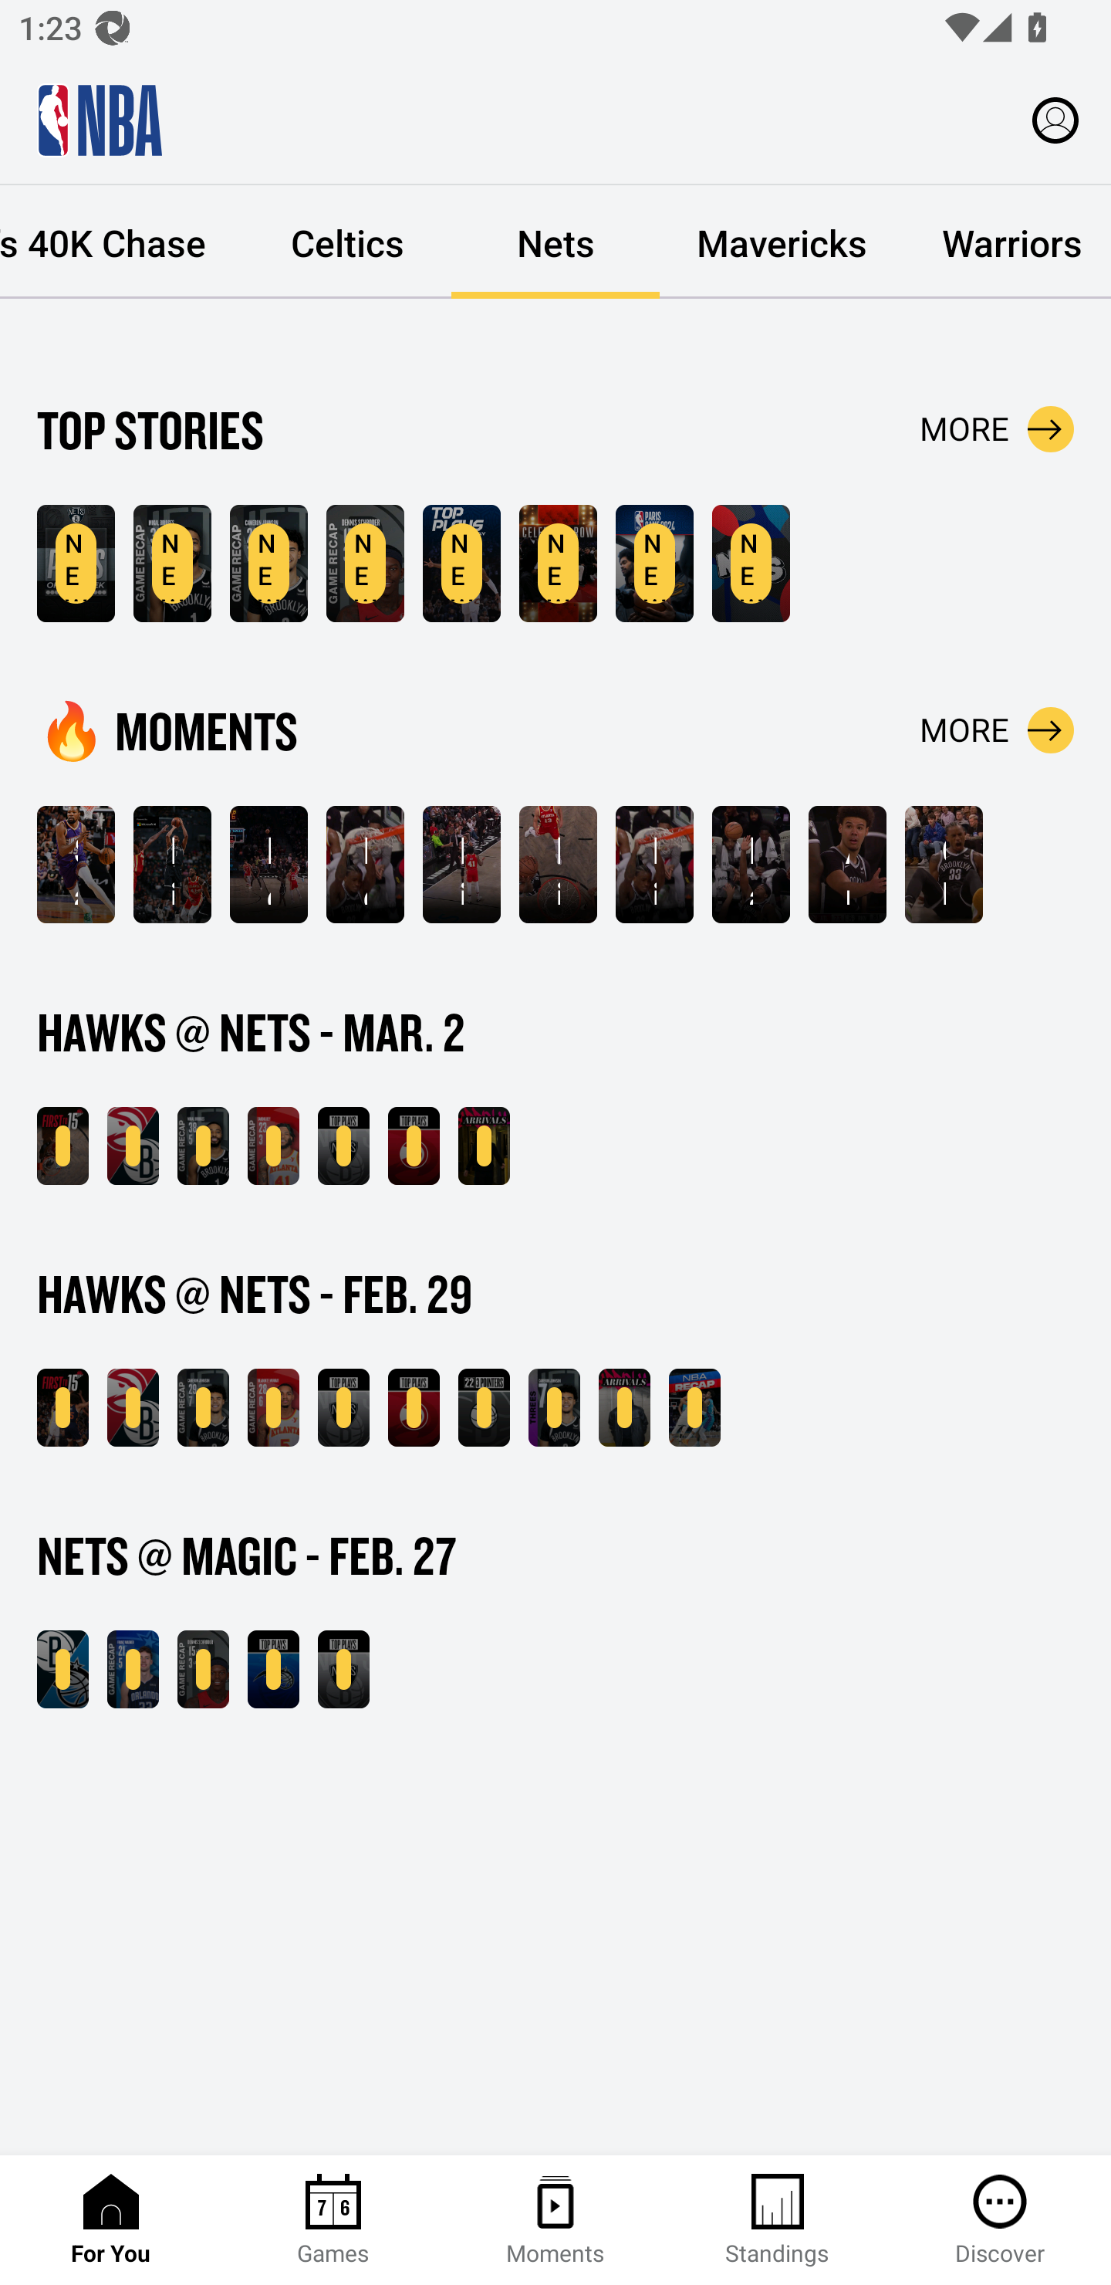  I want to click on The Stars Were Out In Paris ⭐ NEW, so click(558, 564).